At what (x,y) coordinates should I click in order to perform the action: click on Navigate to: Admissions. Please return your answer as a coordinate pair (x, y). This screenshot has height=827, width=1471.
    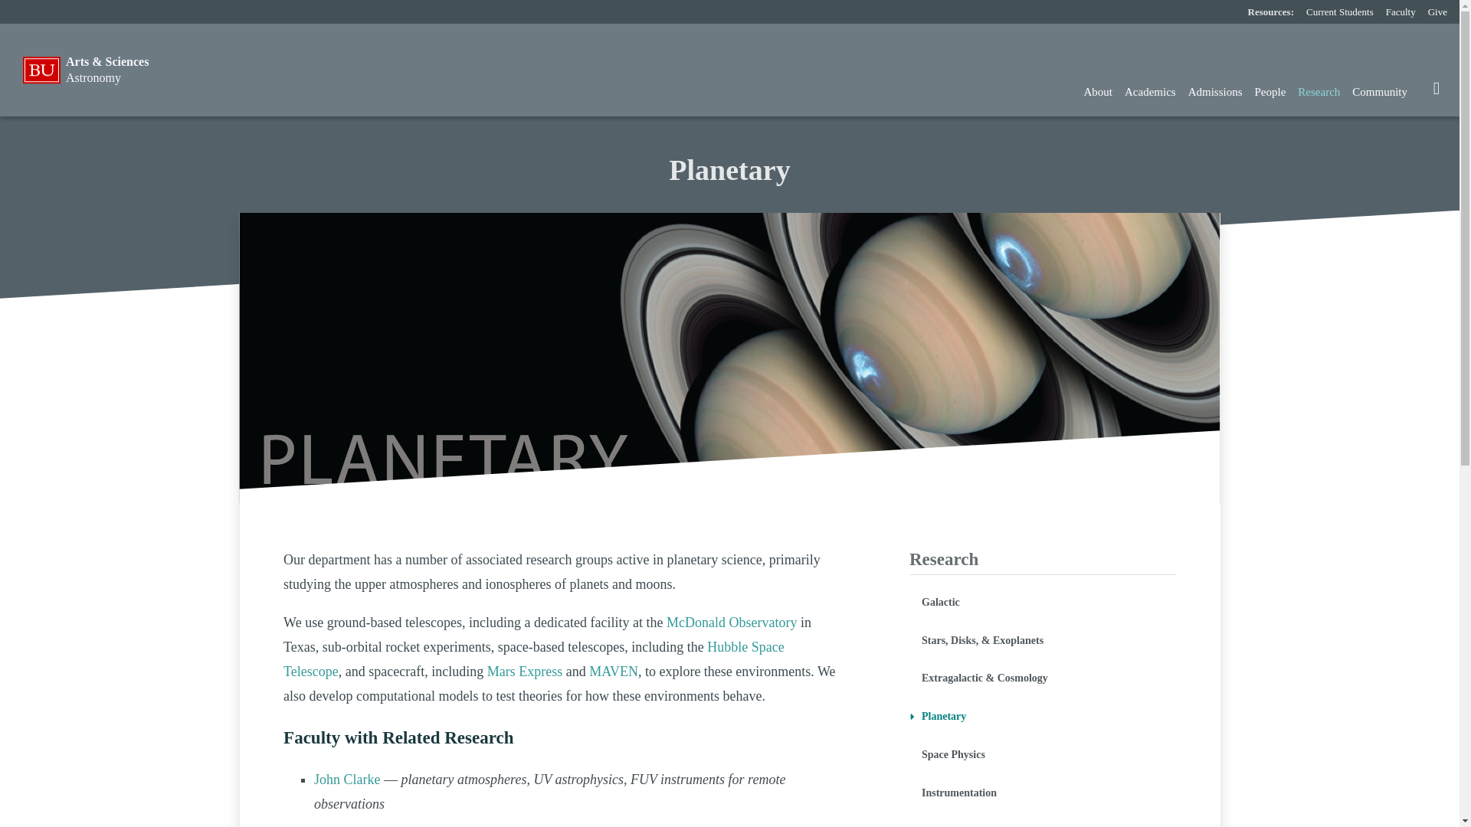
    Looking at the image, I should click on (1215, 92).